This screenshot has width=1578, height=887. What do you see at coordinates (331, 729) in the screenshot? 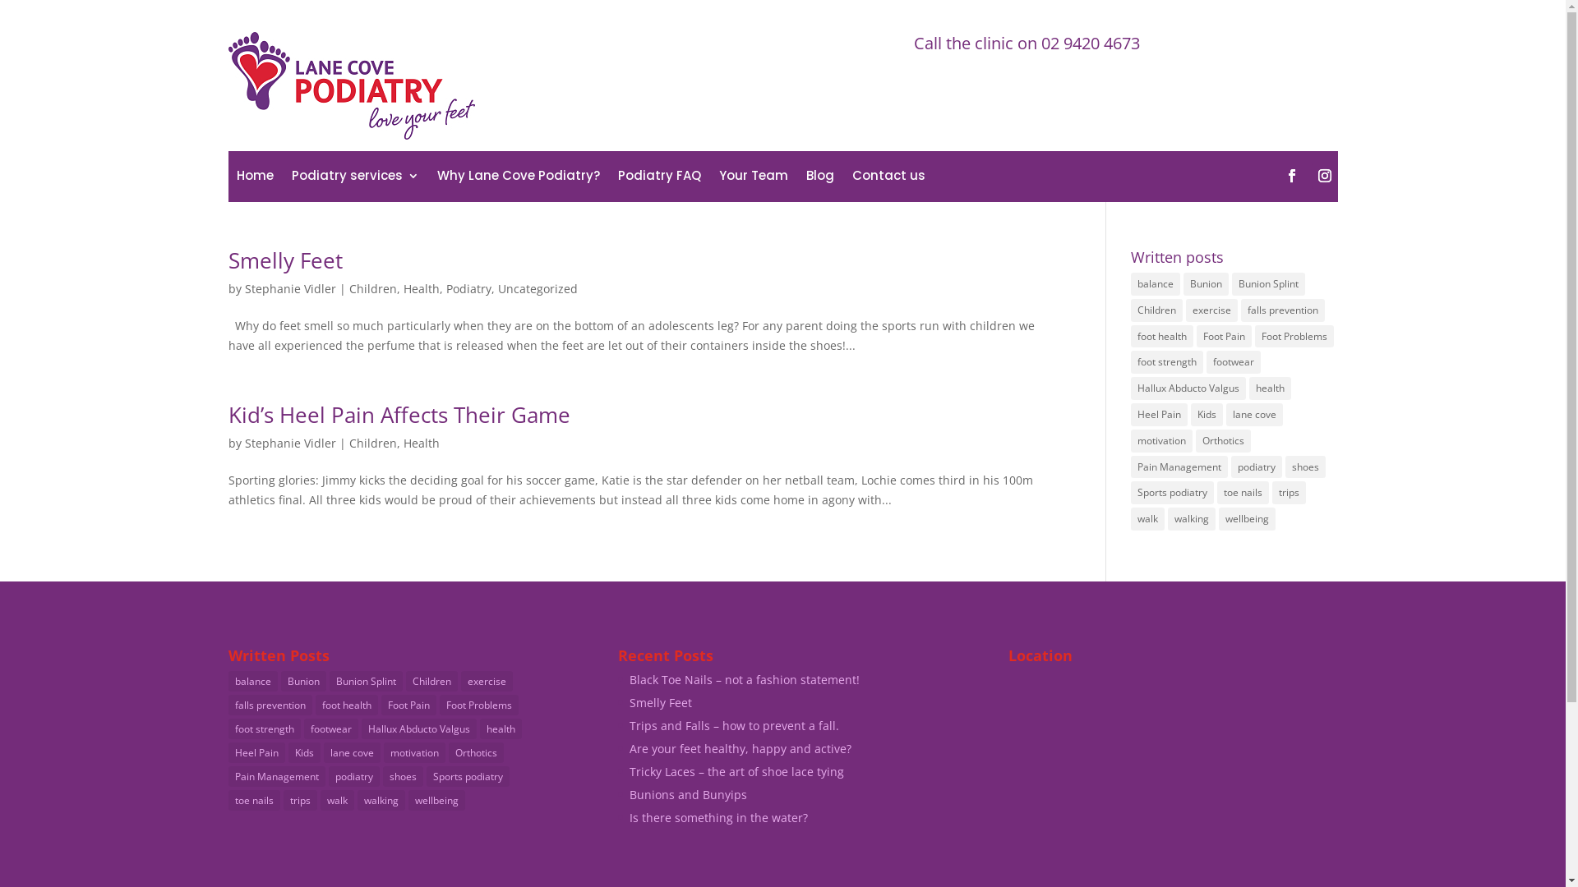
I see `footwear` at bounding box center [331, 729].